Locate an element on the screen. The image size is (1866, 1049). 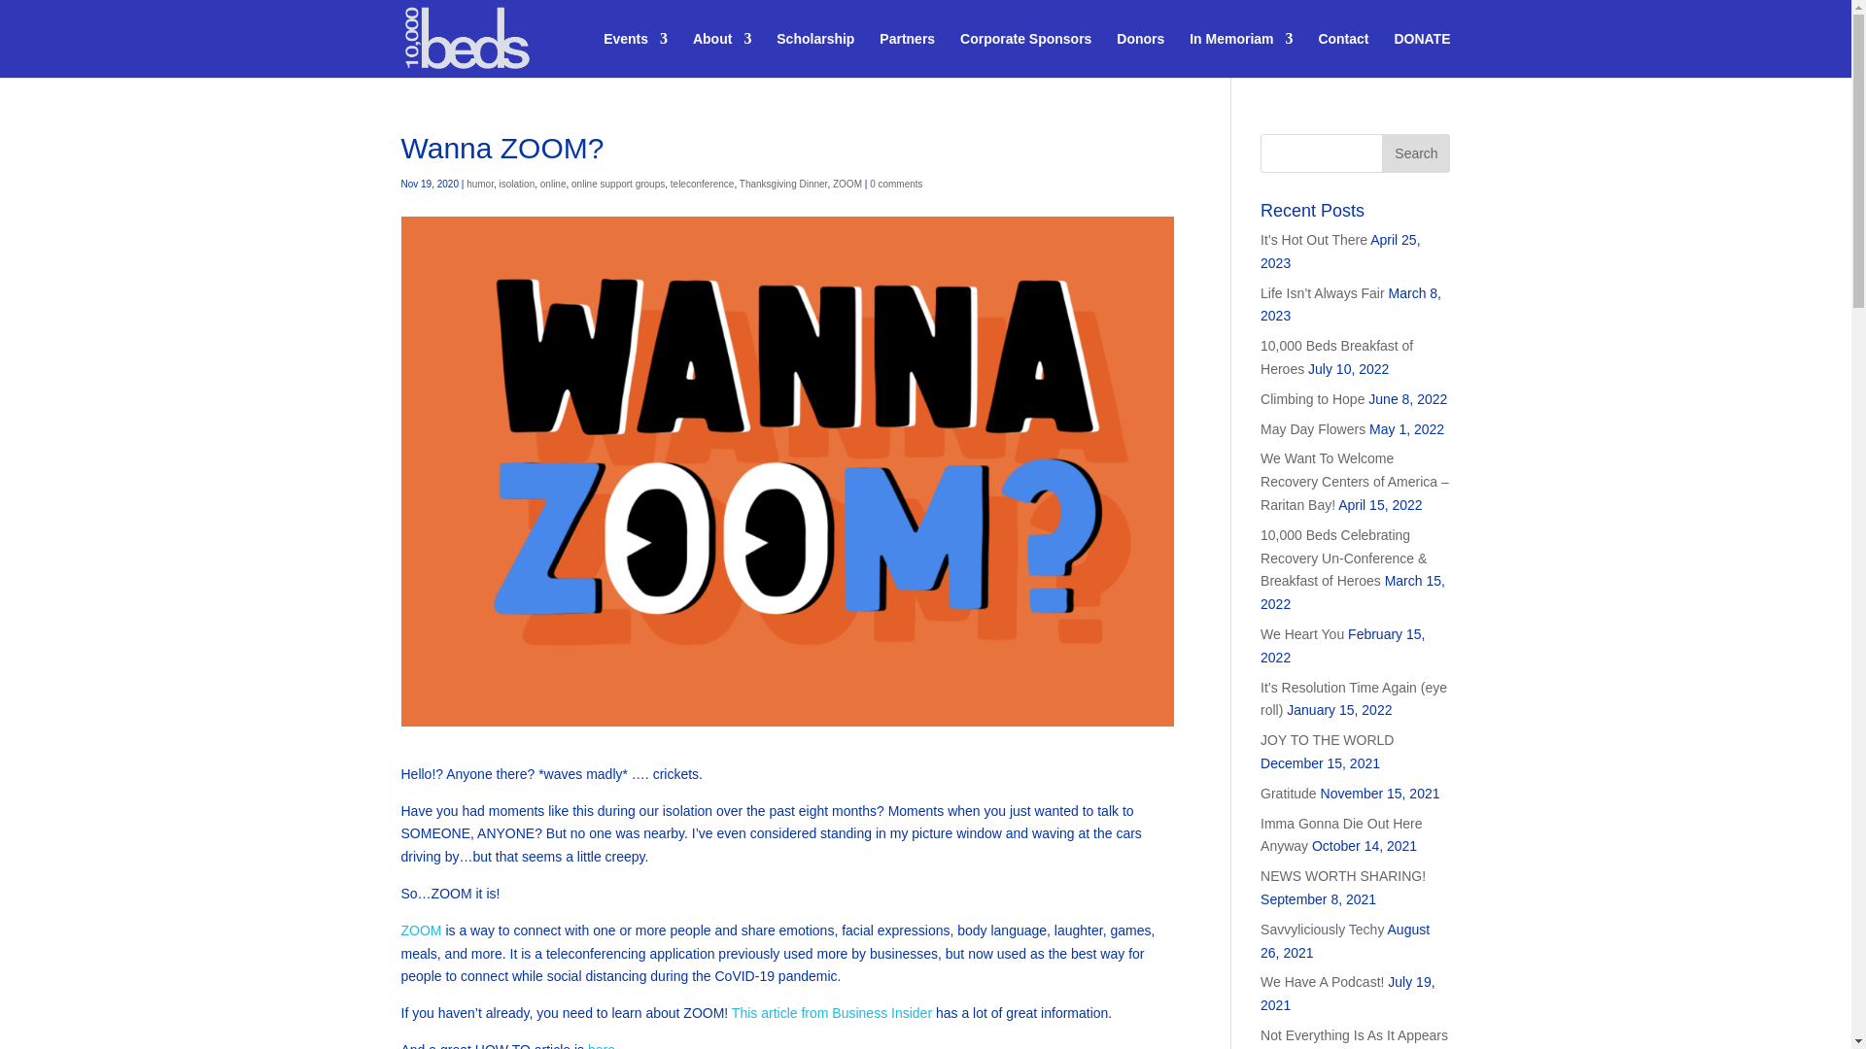
Thanksgiving Dinner is located at coordinates (783, 184).